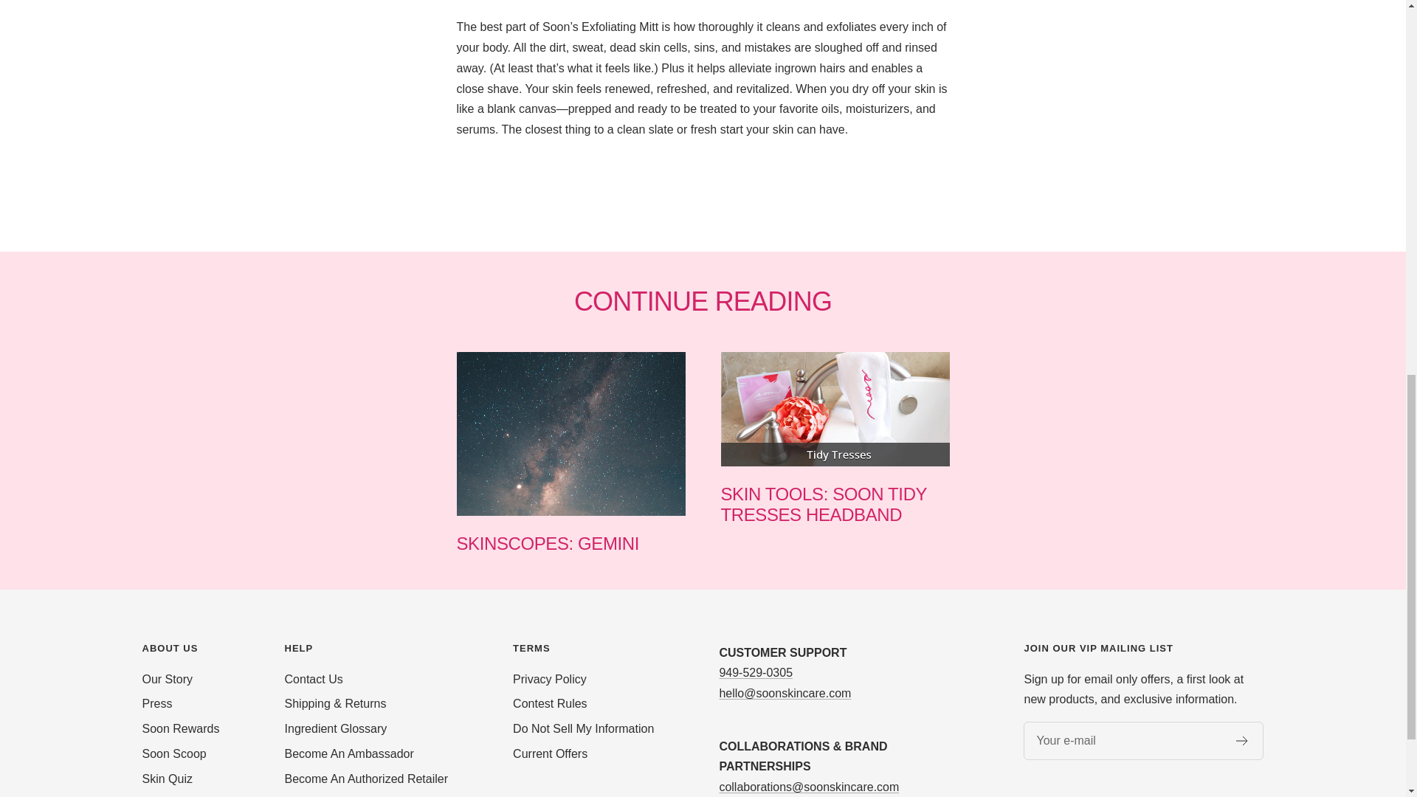 Image resolution: width=1417 pixels, height=797 pixels. Describe the element at coordinates (173, 753) in the screenshot. I see `Soon Scoop` at that location.